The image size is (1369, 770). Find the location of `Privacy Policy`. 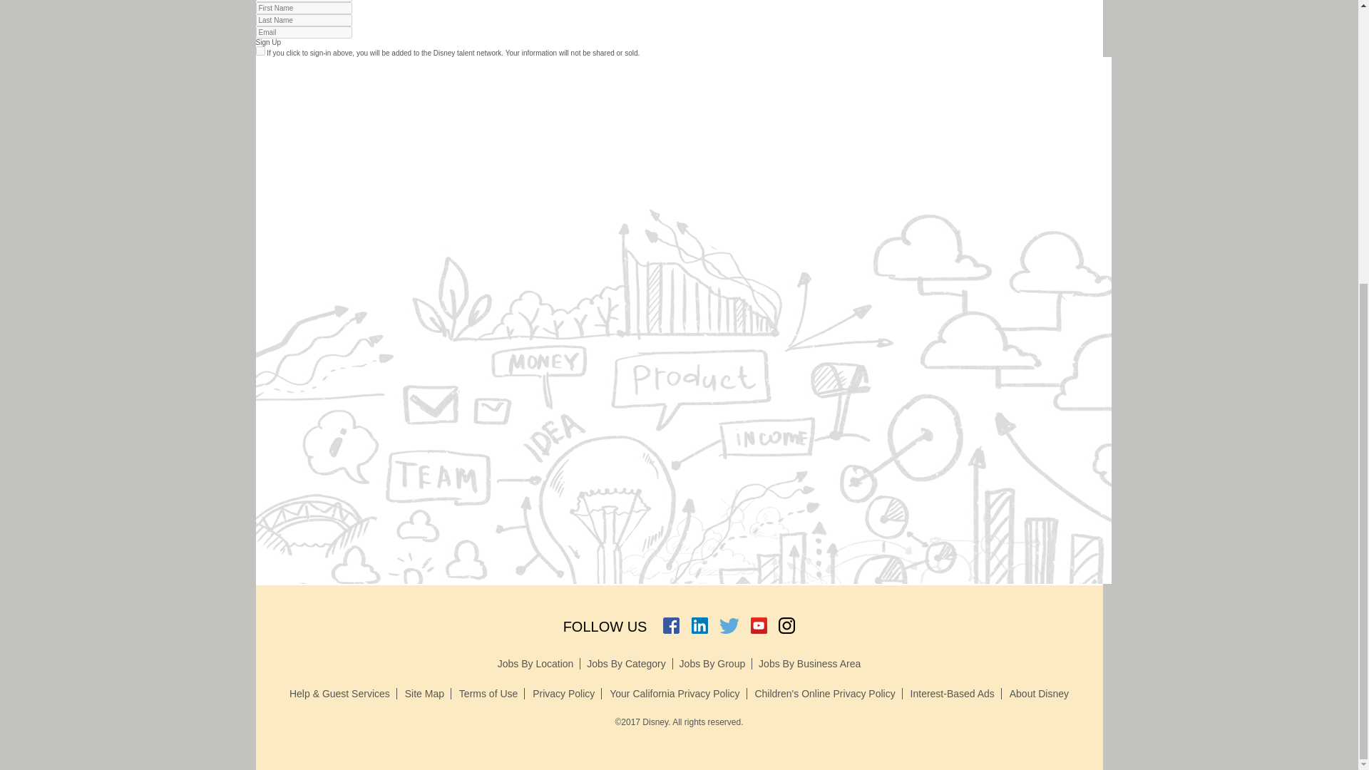

Privacy Policy is located at coordinates (567, 693).